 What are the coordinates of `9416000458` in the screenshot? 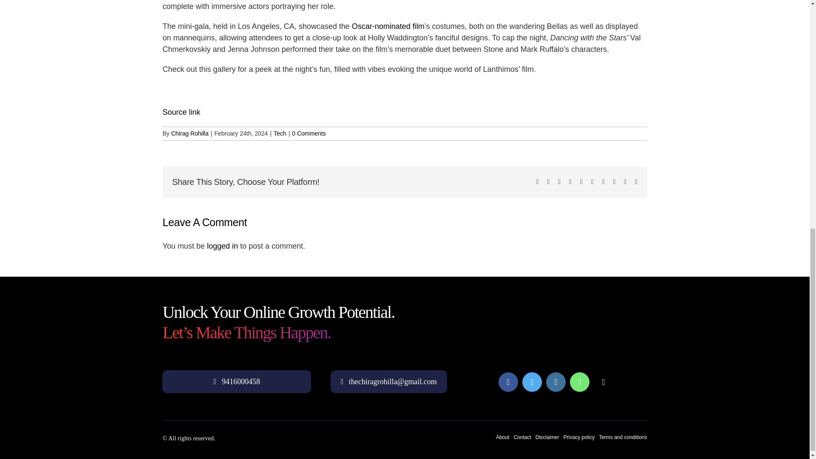 It's located at (236, 382).